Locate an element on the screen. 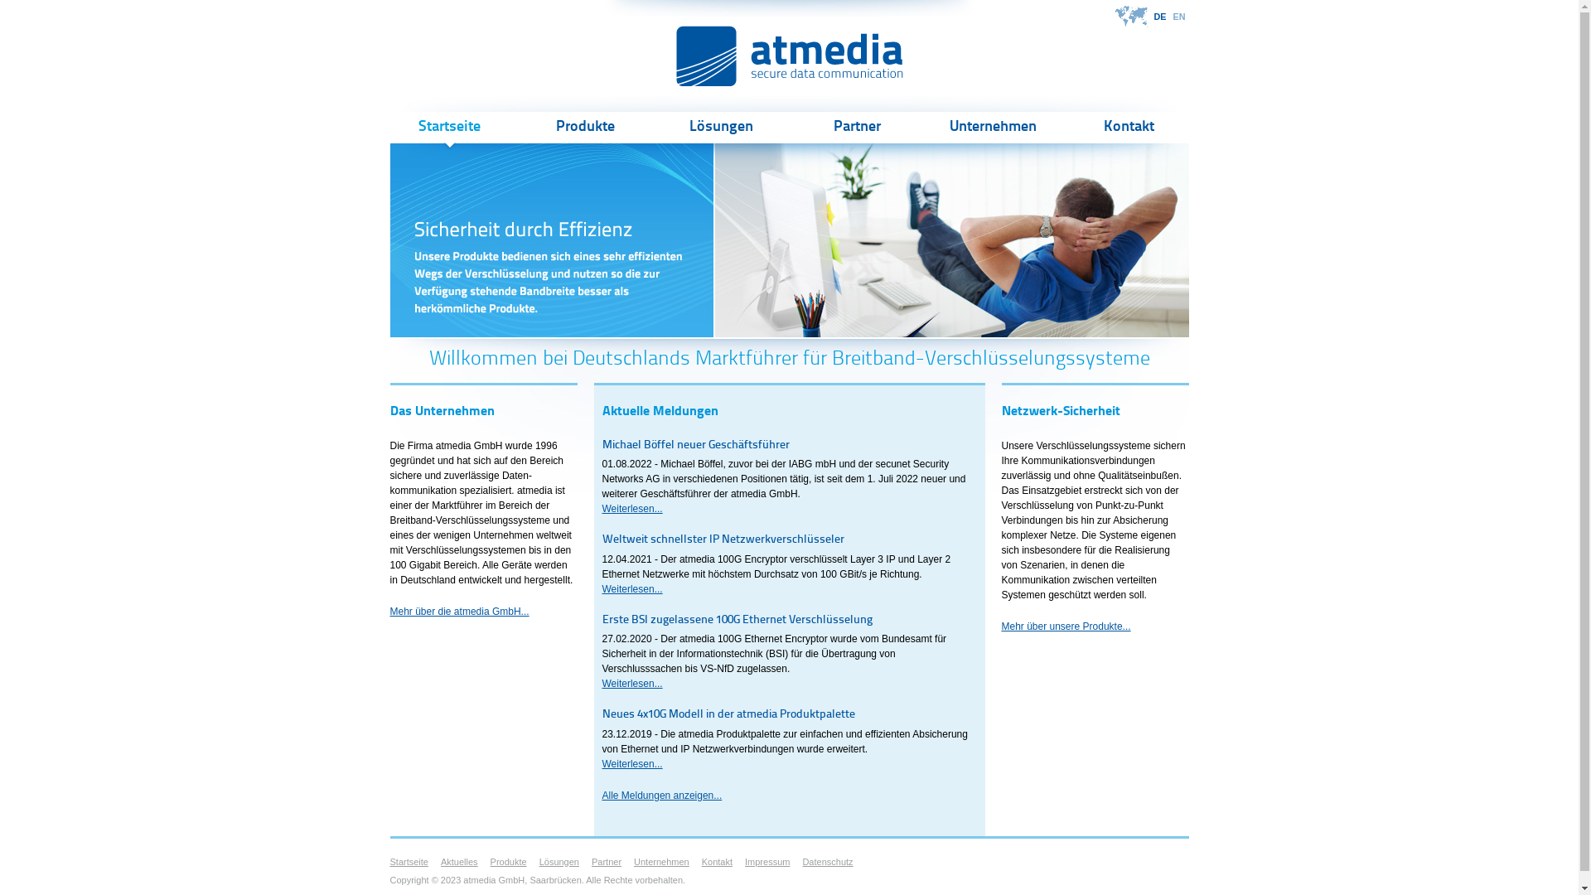 Image resolution: width=1591 pixels, height=895 pixels. DE is located at coordinates (1160, 17).